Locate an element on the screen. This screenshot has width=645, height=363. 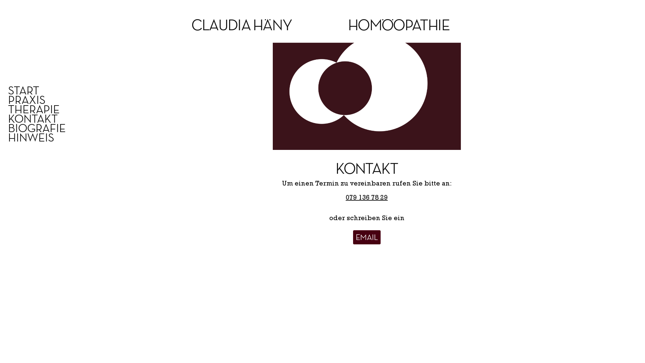
START is located at coordinates (47, 91).